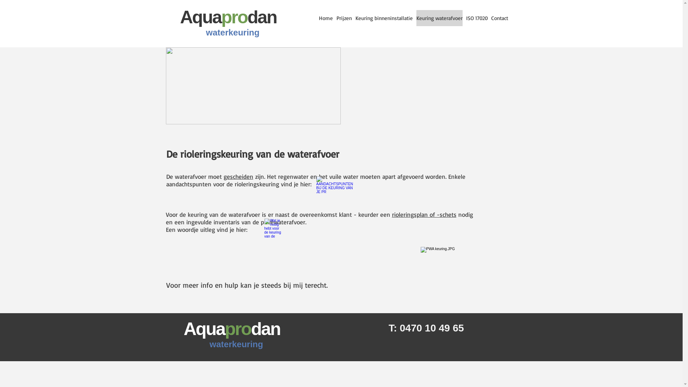  What do you see at coordinates (500, 18) in the screenshot?
I see `Contact` at bounding box center [500, 18].